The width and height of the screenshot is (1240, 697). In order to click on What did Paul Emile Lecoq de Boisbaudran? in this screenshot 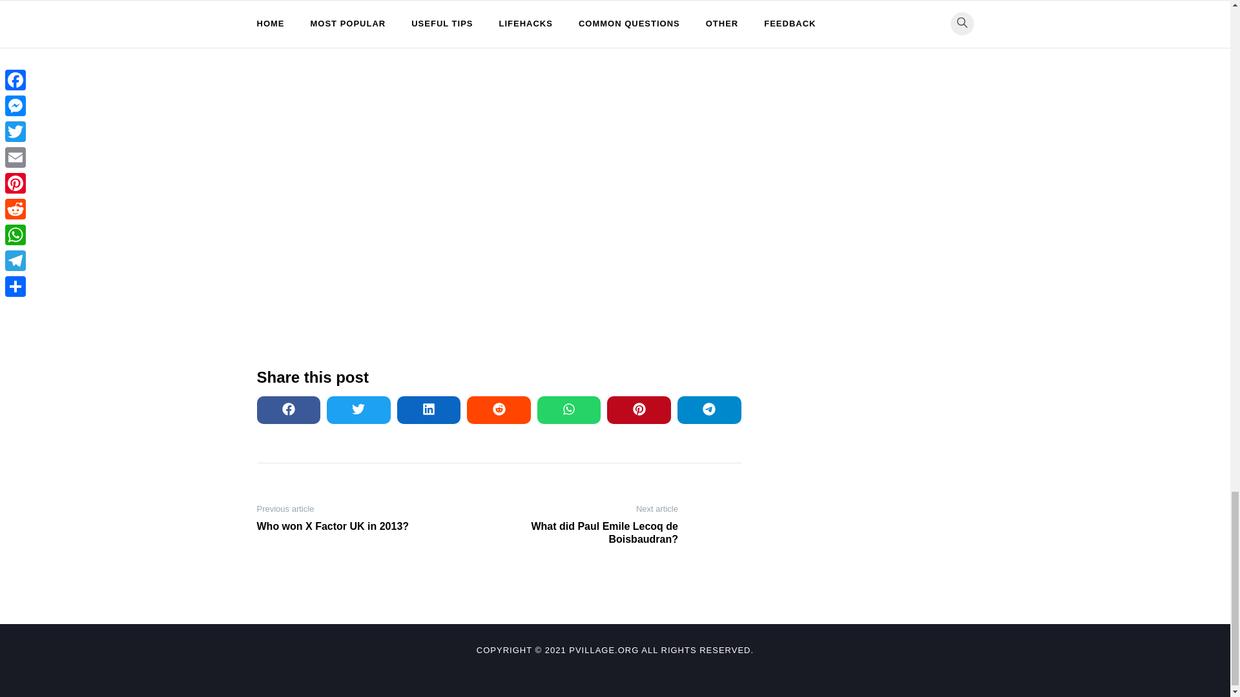, I will do `click(593, 533)`.